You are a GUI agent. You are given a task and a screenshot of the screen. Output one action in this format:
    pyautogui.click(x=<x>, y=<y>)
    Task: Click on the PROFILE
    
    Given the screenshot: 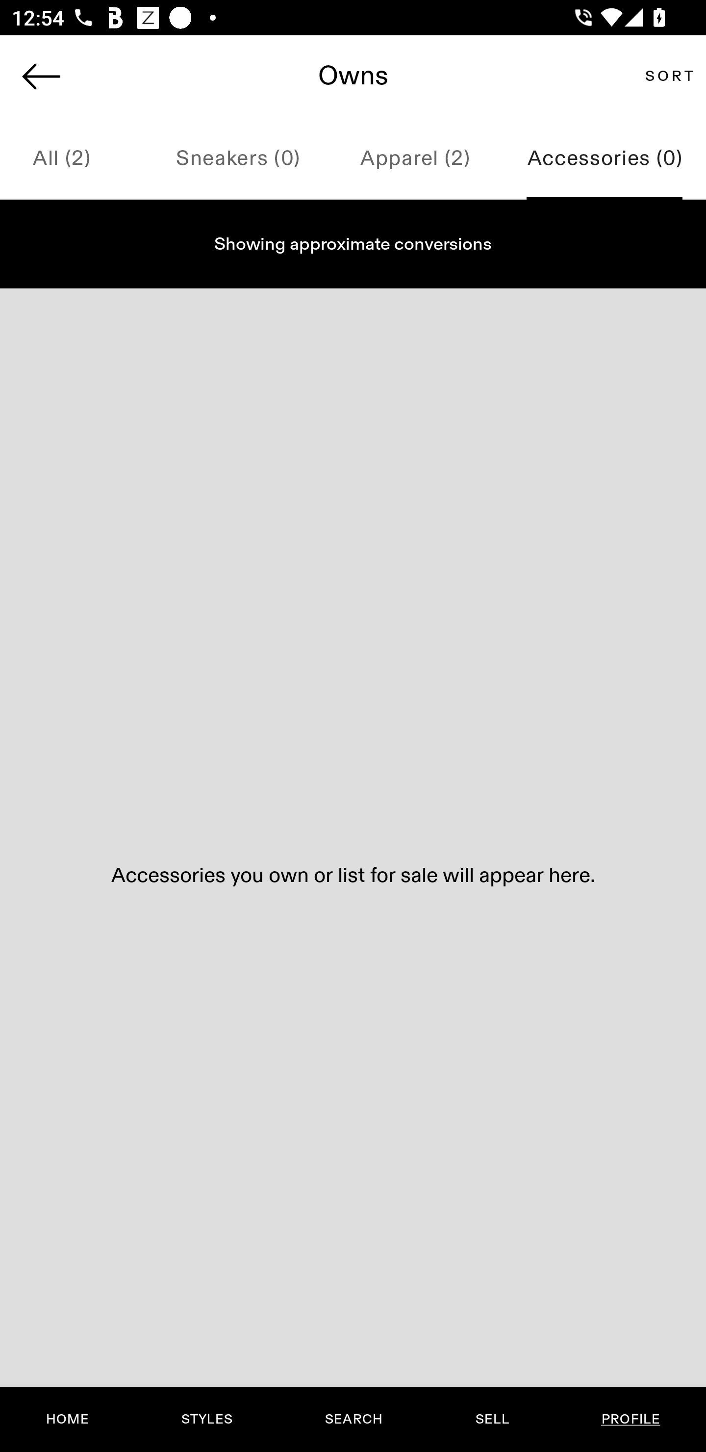 What is the action you would take?
    pyautogui.click(x=630, y=1419)
    